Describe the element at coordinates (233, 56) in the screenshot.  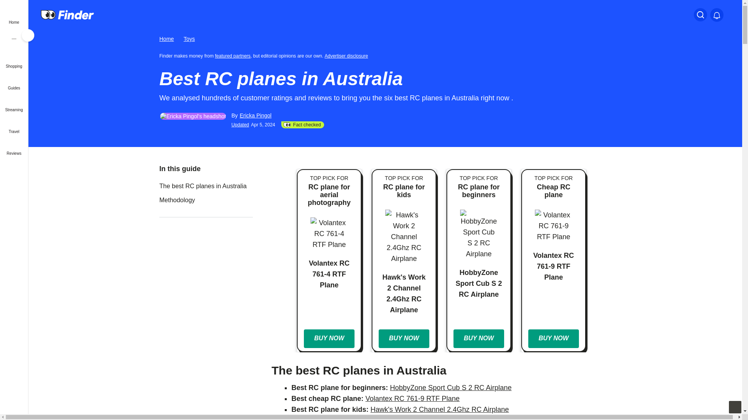
I see `featured partners` at that location.